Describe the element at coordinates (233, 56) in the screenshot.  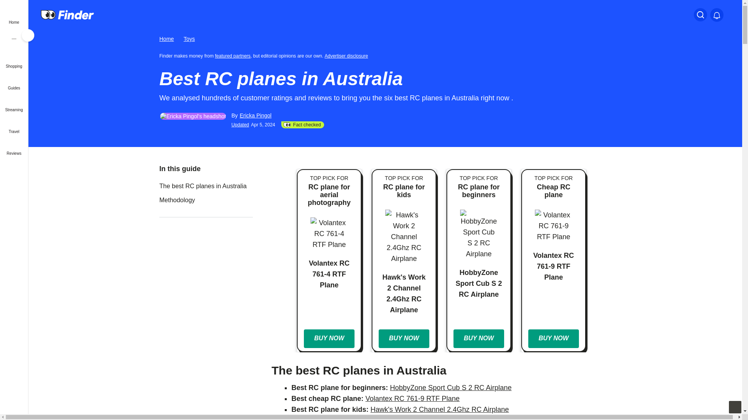
I see `featured partners` at that location.